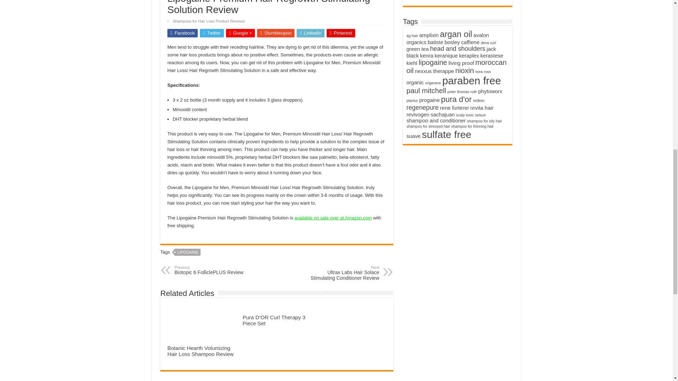 The width and height of the screenshot is (678, 381). I want to click on LinkedIn, so click(311, 33).